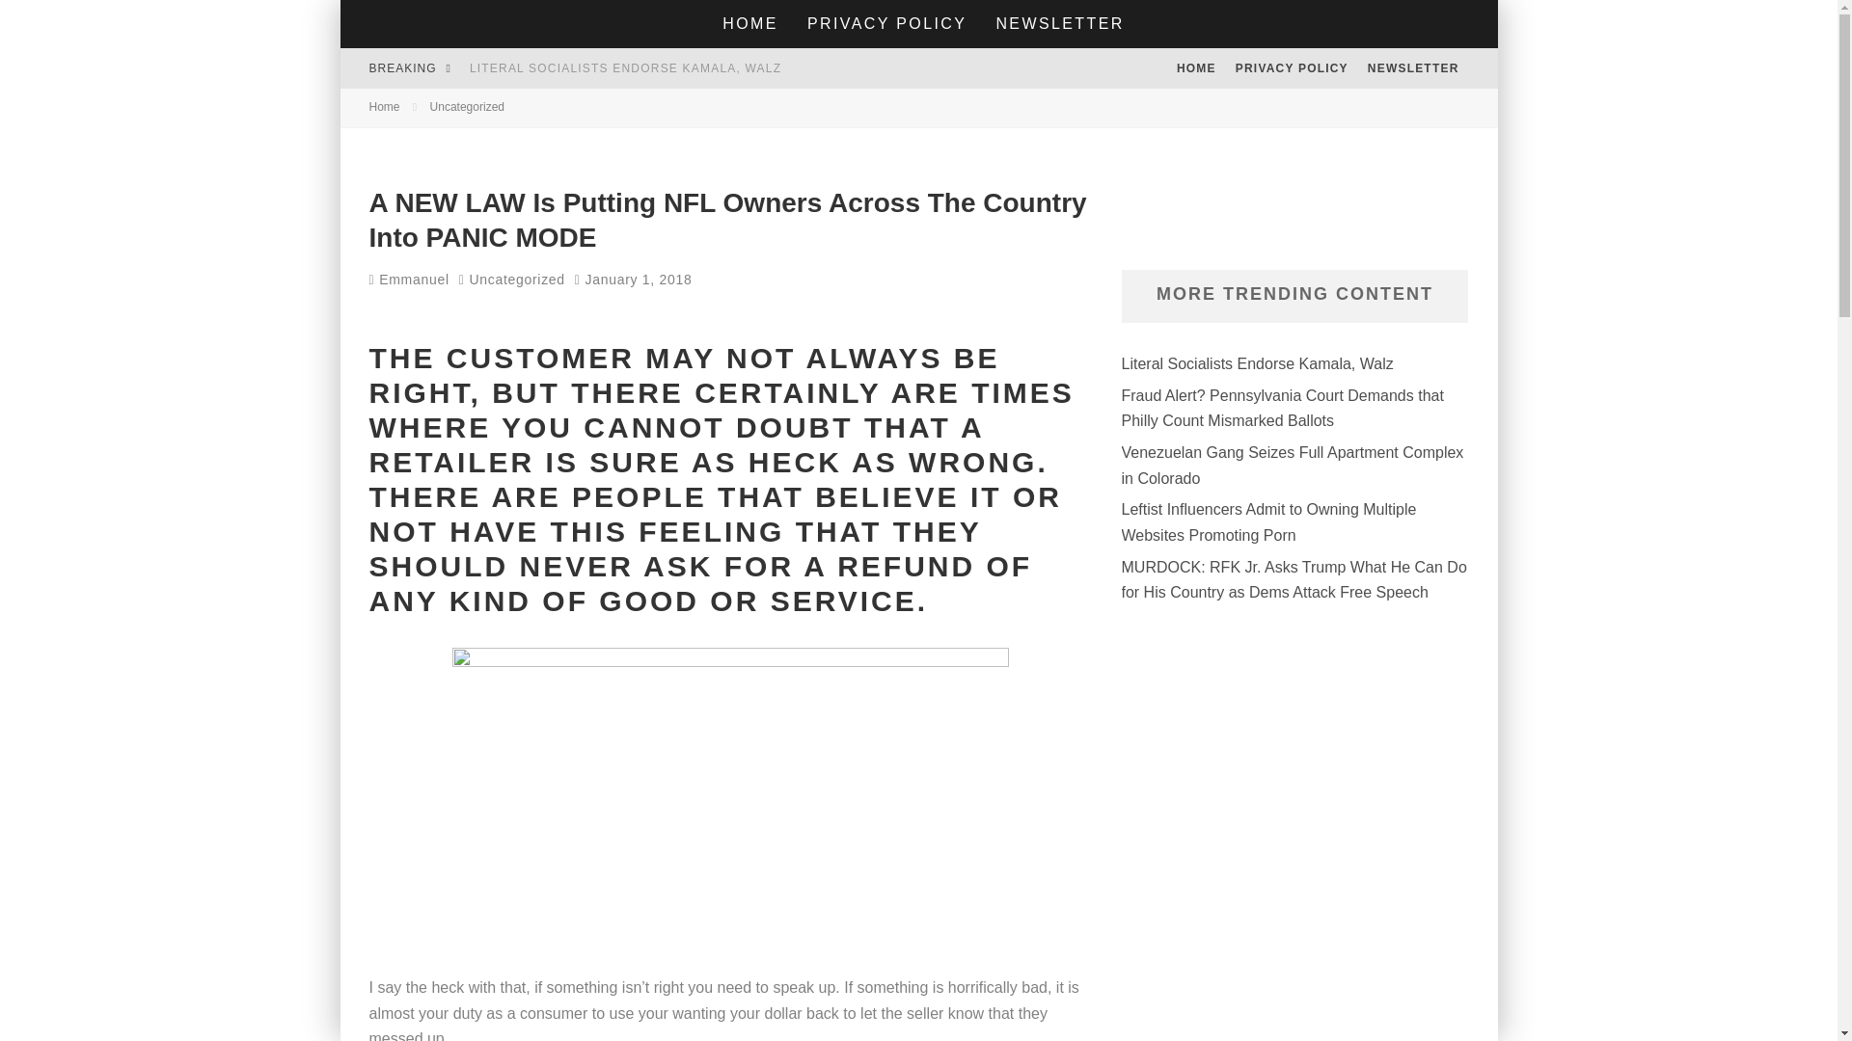 The height and width of the screenshot is (1041, 1852). I want to click on LITERAL SOCIALISTS ENDORSE KAMALA, WALZ, so click(625, 67).